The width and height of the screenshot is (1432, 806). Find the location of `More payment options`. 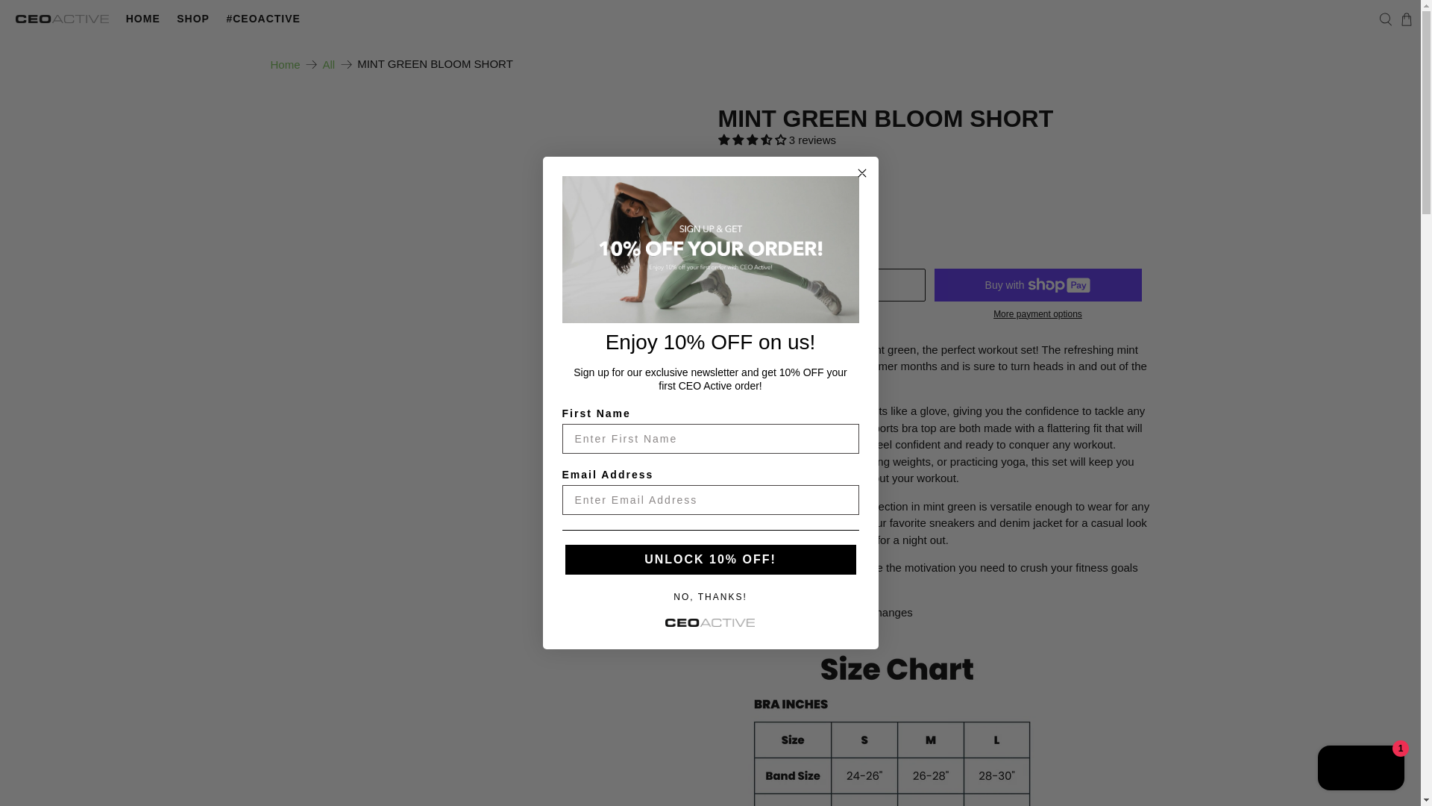

More payment options is located at coordinates (1037, 313).